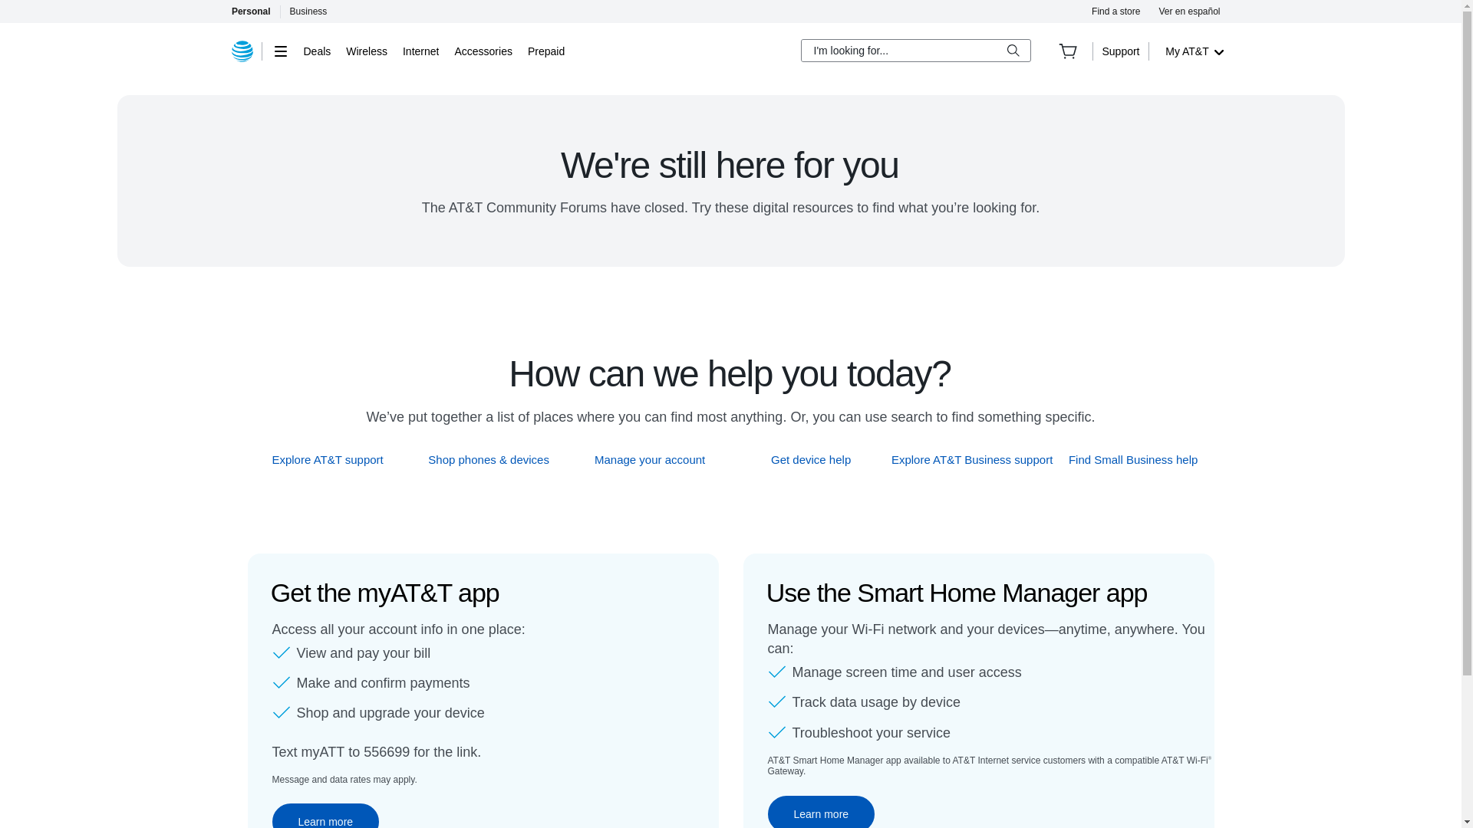 The width and height of the screenshot is (1473, 828). Describe the element at coordinates (250, 11) in the screenshot. I see `Personal` at that location.